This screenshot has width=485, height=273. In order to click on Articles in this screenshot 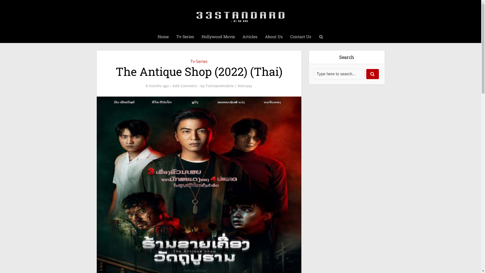, I will do `click(250, 37)`.